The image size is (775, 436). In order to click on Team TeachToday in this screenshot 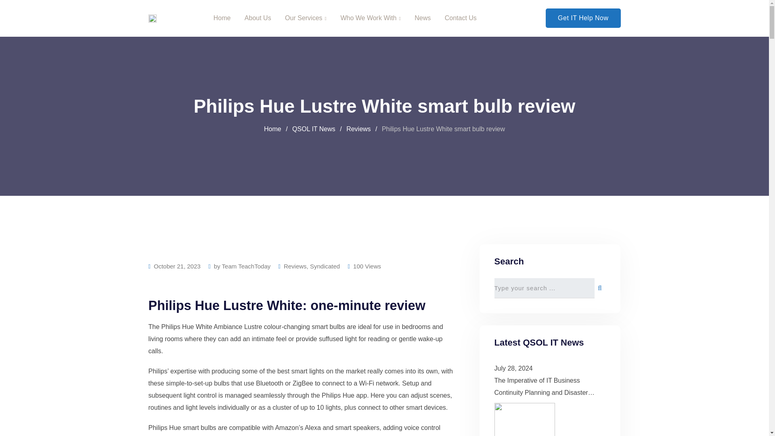, I will do `click(246, 266)`.